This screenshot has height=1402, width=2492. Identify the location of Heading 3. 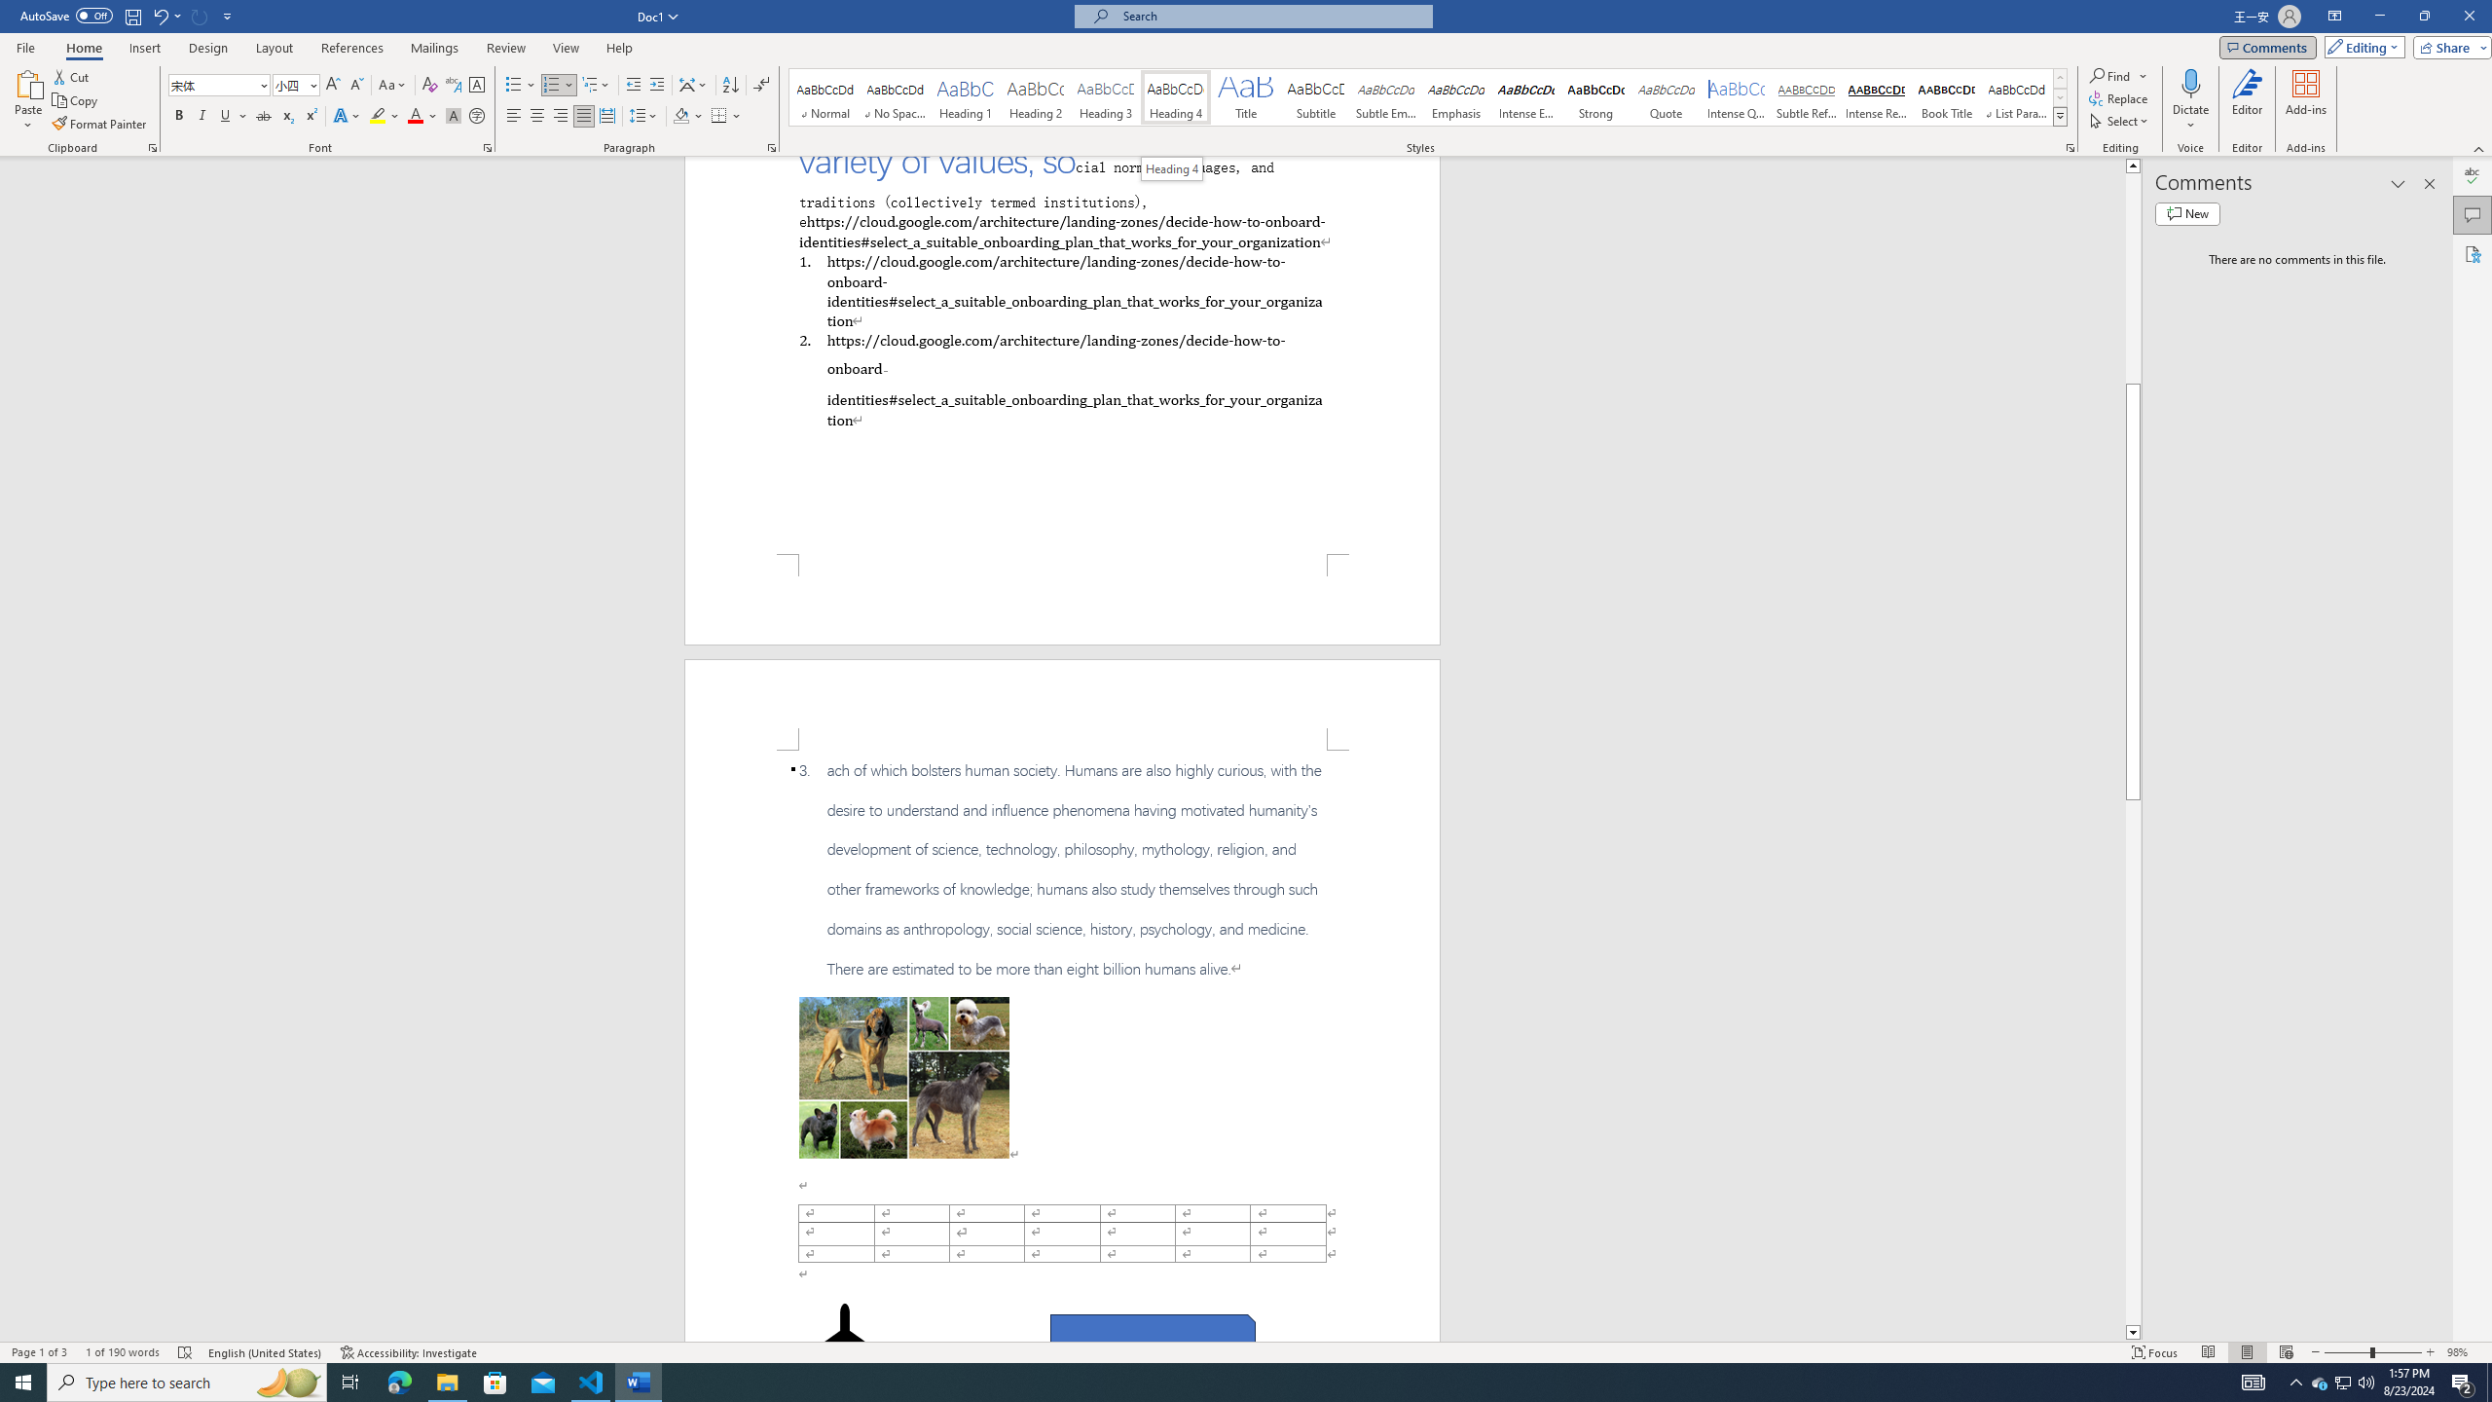
(1106, 97).